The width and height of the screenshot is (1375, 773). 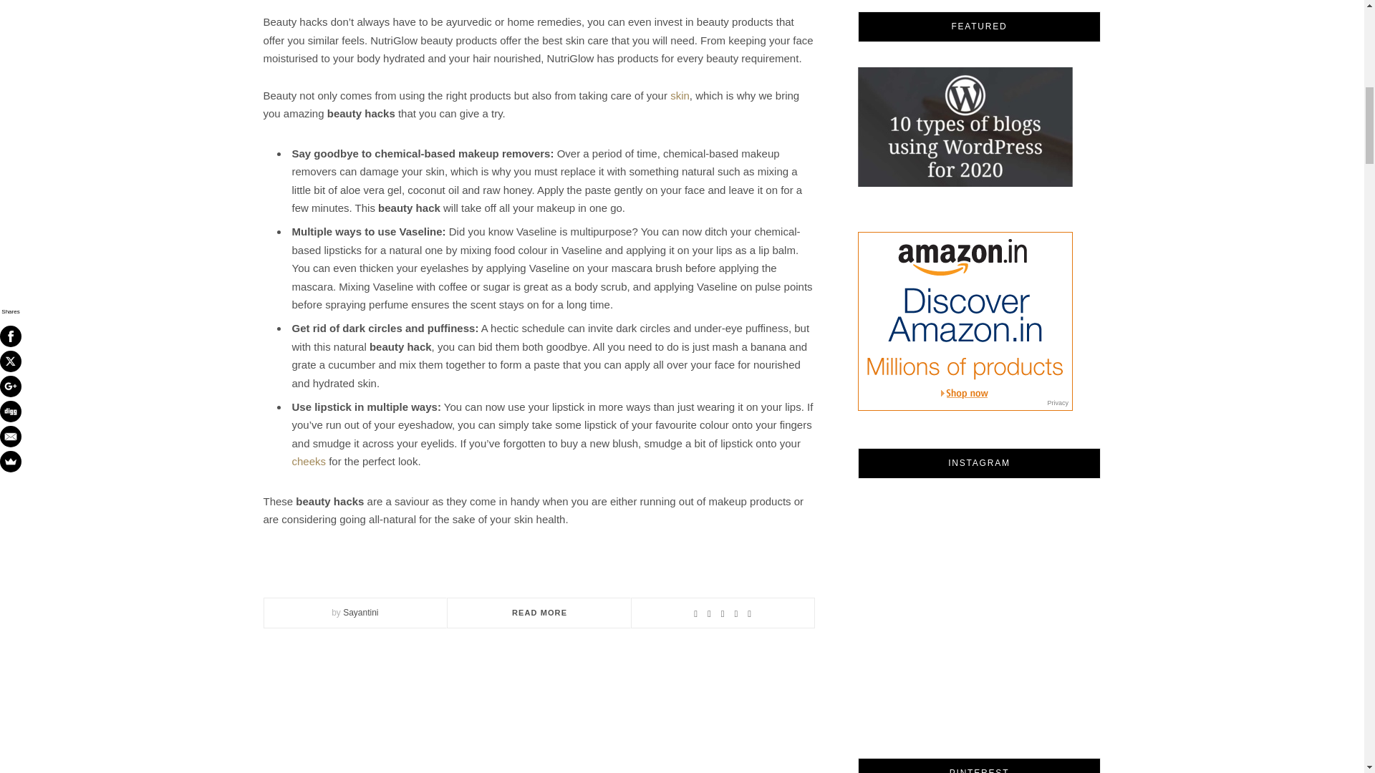 What do you see at coordinates (539, 612) in the screenshot?
I see `READ MORE` at bounding box center [539, 612].